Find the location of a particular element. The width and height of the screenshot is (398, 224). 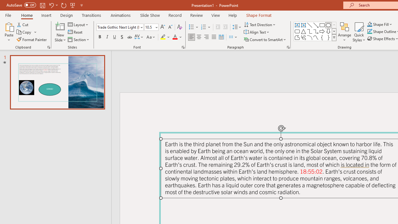

Right Brace is located at coordinates (328, 37).